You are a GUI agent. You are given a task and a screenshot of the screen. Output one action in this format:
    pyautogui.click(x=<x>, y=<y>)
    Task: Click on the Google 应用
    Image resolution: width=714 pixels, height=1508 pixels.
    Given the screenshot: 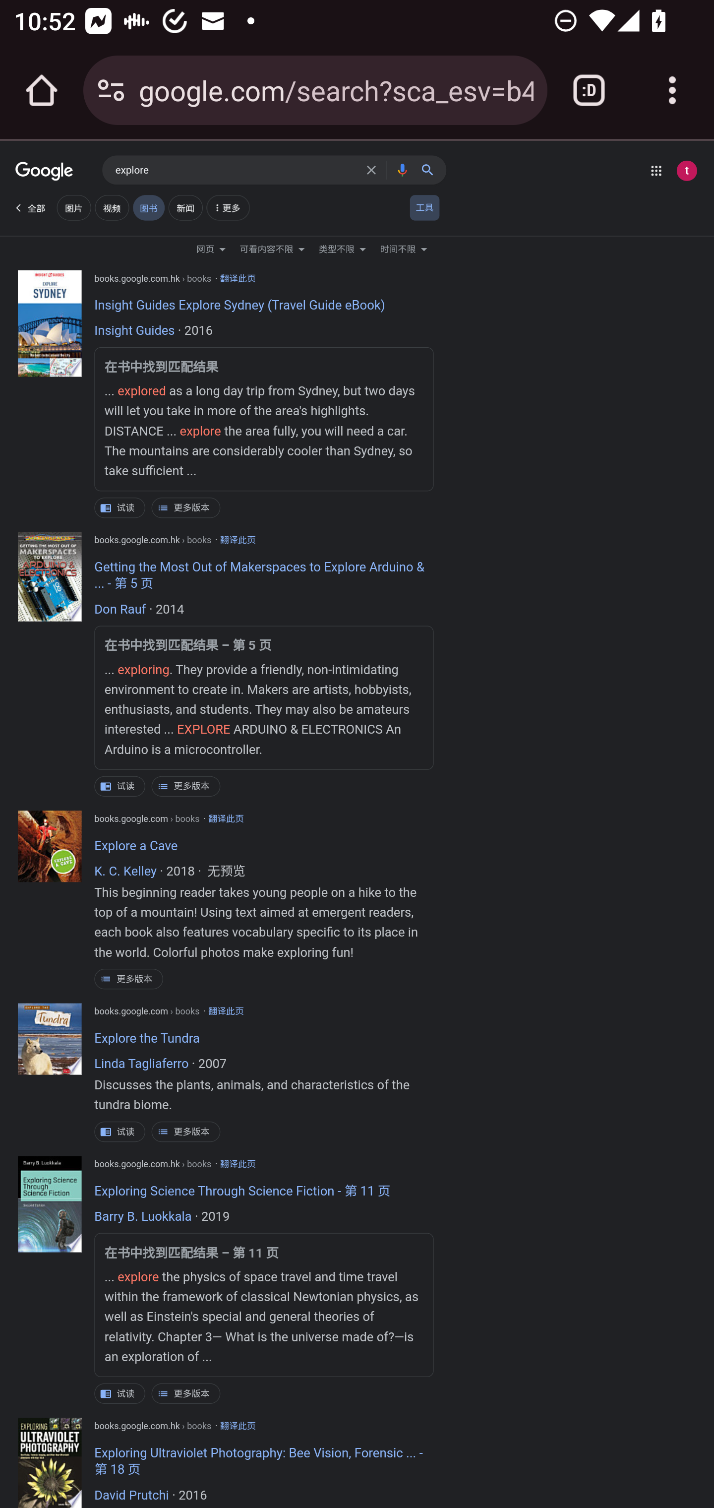 What is the action you would take?
    pyautogui.click(x=656, y=171)
    